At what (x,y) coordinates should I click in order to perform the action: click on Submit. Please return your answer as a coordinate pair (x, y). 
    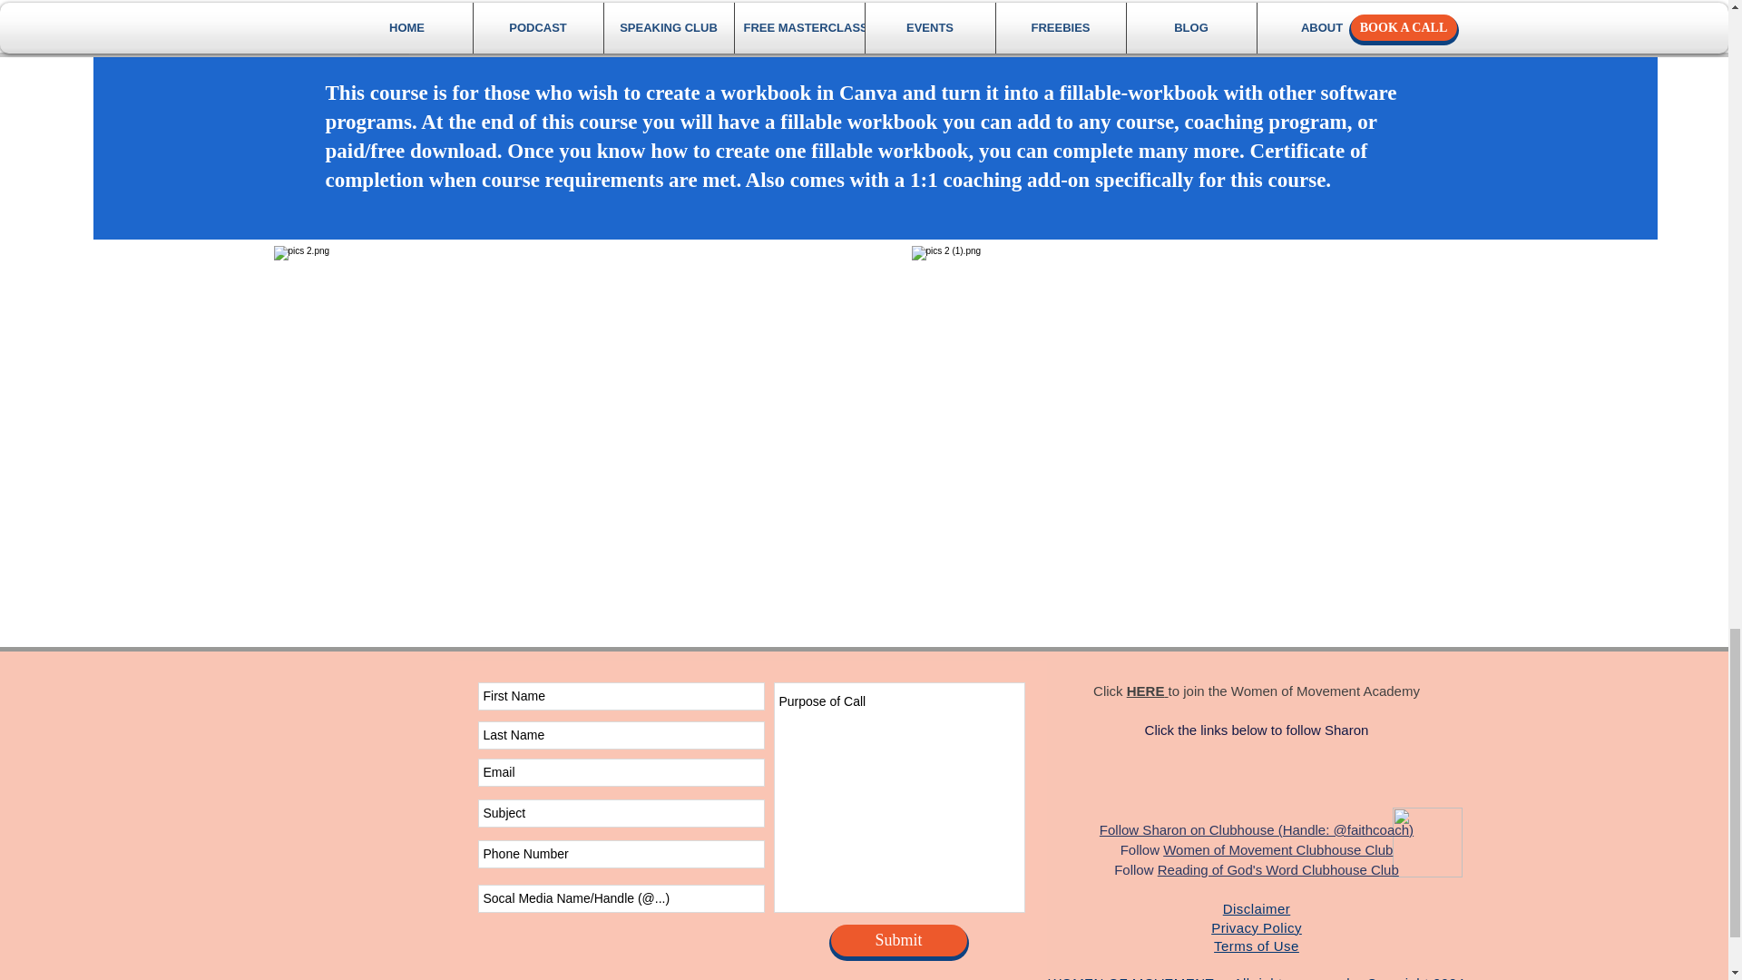
    Looking at the image, I should click on (898, 940).